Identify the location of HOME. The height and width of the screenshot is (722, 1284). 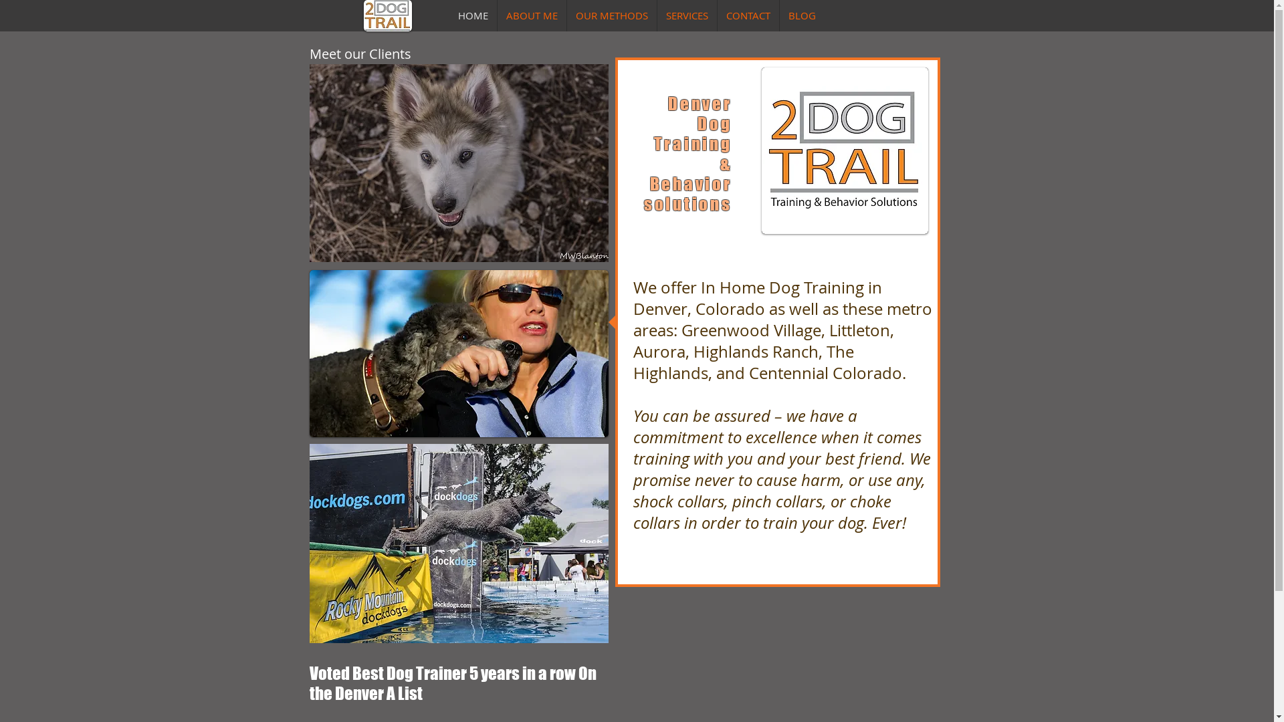
(473, 16).